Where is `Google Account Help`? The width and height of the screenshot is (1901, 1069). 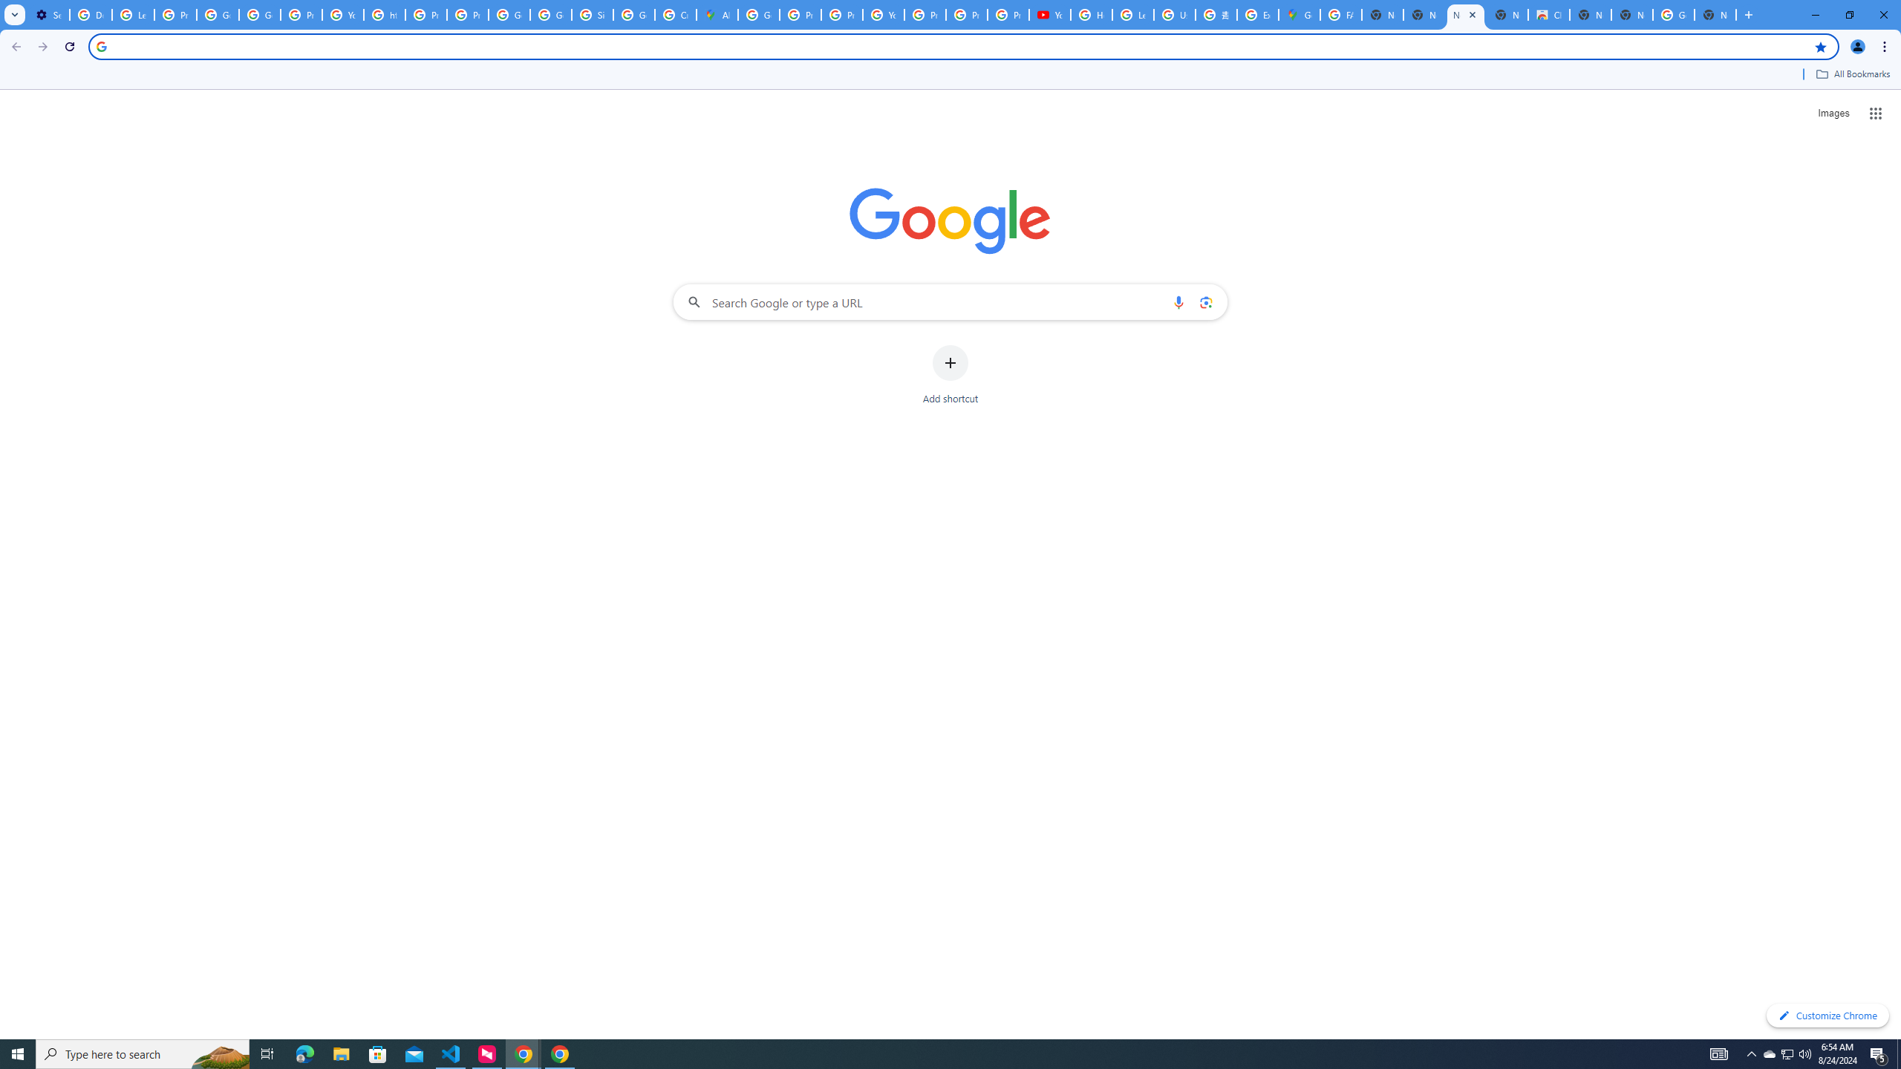
Google Account Help is located at coordinates (218, 15).